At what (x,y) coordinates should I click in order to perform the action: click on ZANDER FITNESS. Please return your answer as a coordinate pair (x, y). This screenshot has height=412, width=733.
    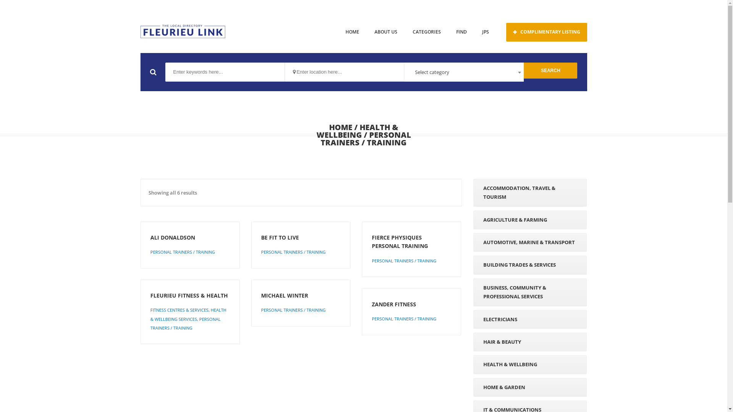
    Looking at the image, I should click on (412, 304).